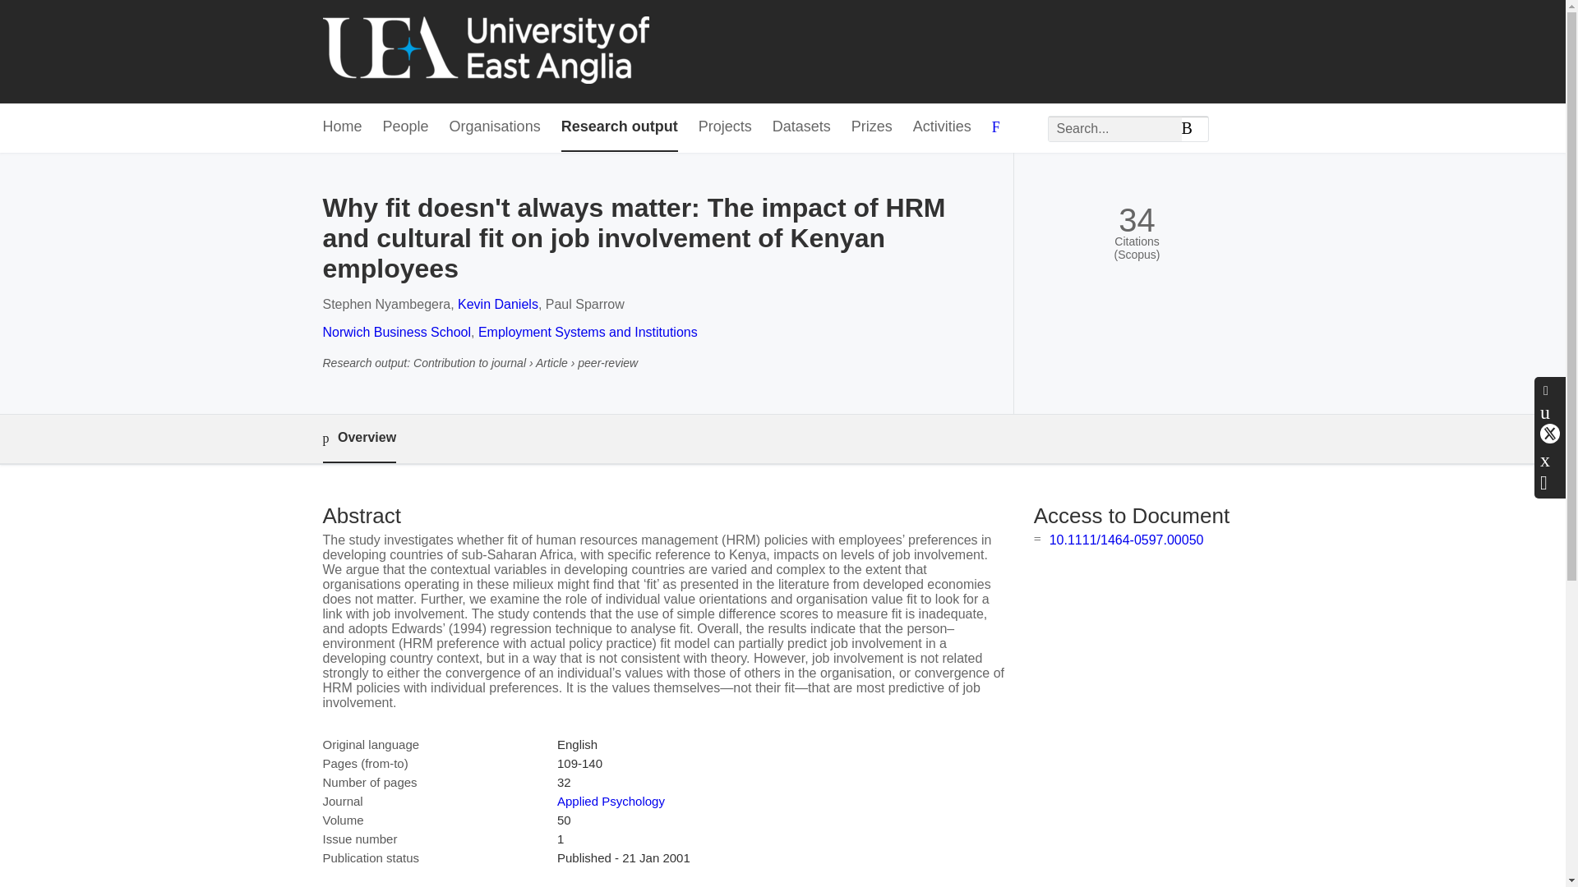  What do you see at coordinates (495, 127) in the screenshot?
I see `Organisations` at bounding box center [495, 127].